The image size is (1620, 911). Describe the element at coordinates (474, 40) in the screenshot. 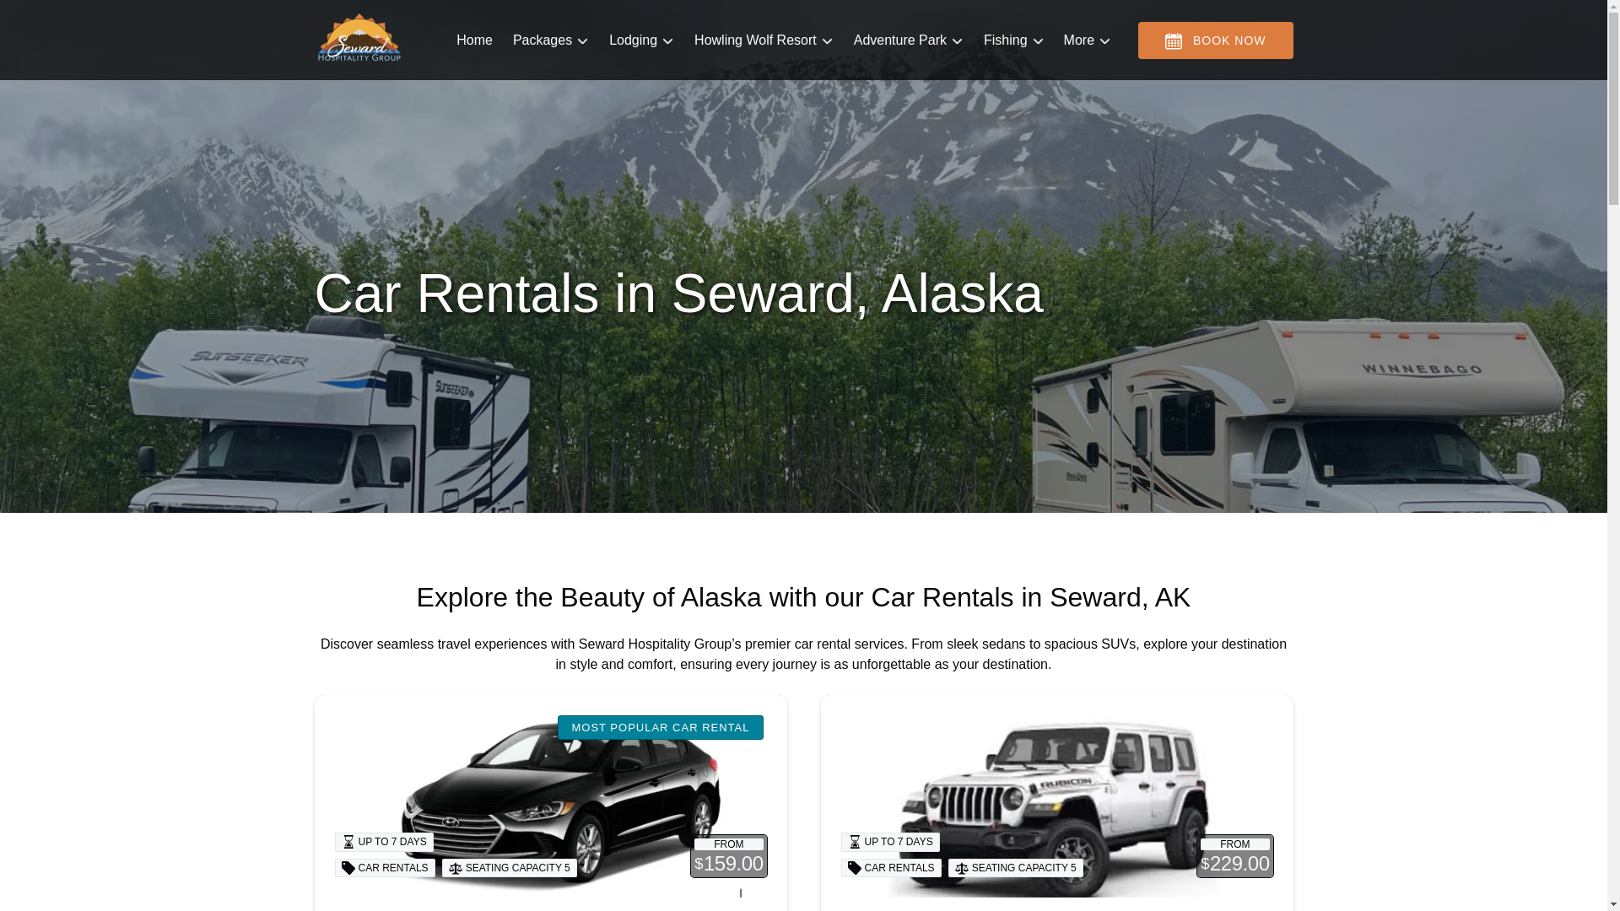

I see `Home` at that location.